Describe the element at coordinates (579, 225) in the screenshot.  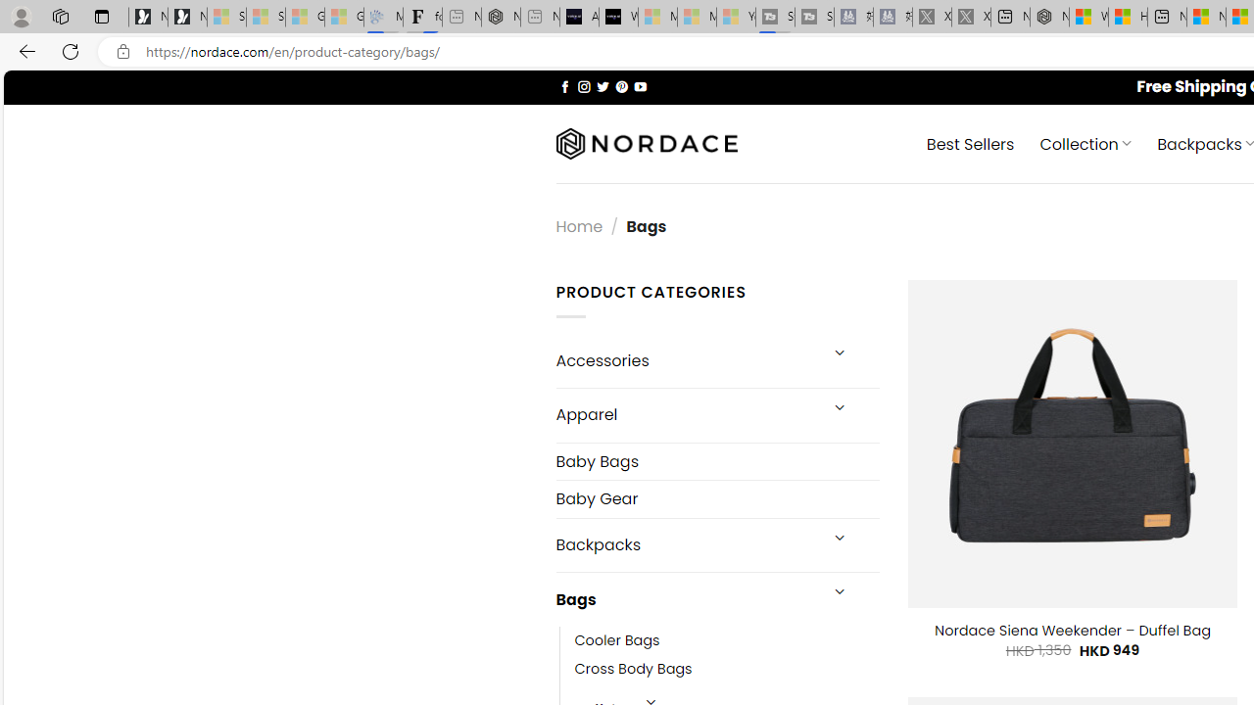
I see `Home` at that location.